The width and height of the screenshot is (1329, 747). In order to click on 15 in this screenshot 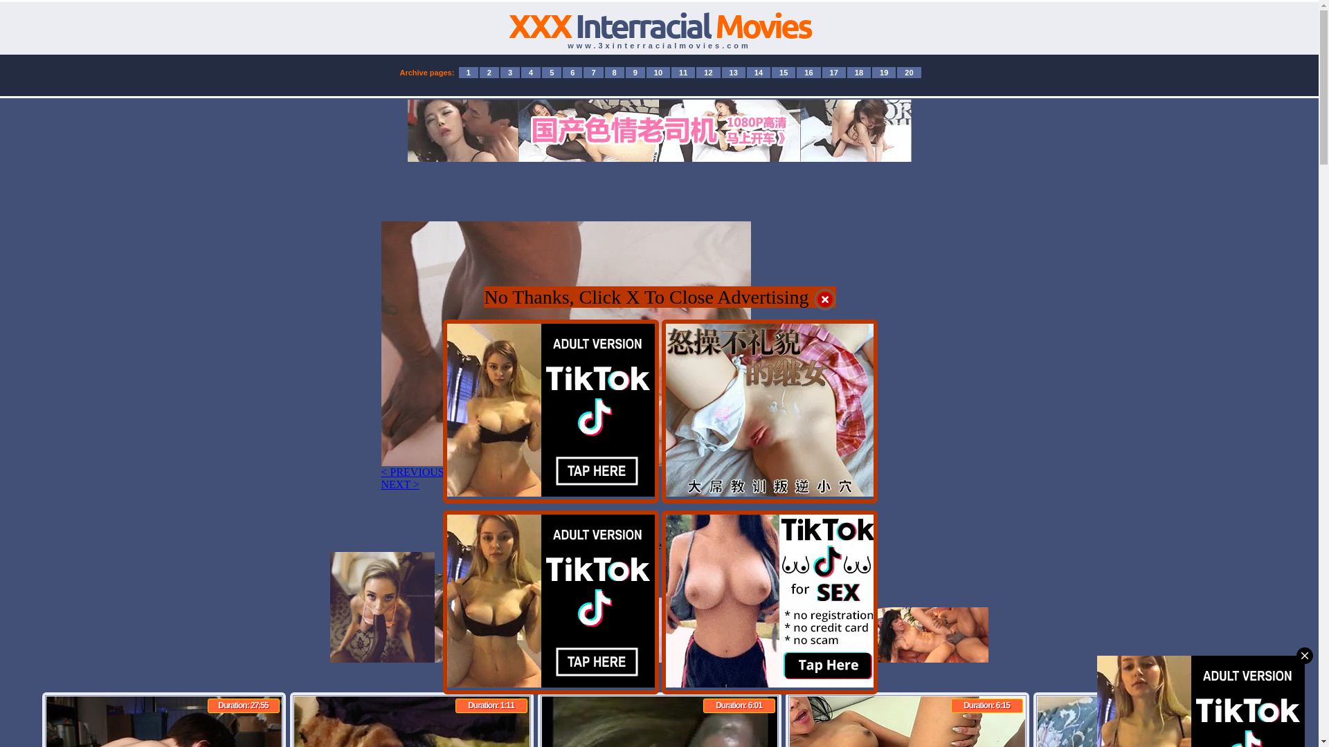, I will do `click(784, 73)`.